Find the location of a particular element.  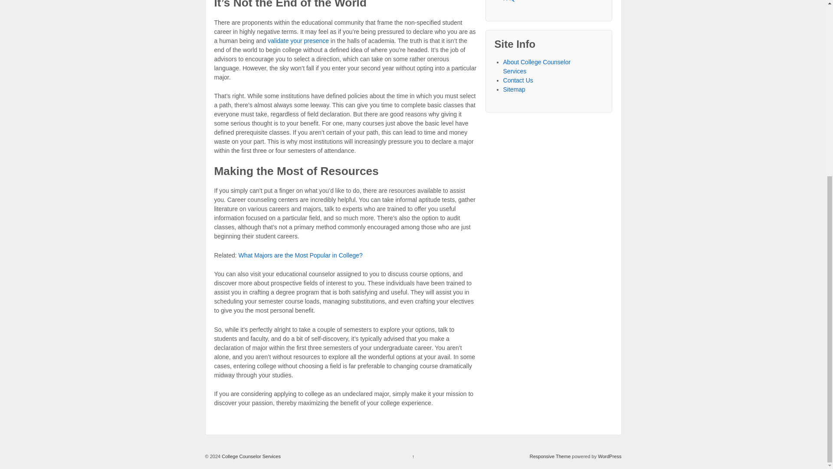

Contact Us is located at coordinates (518, 80).